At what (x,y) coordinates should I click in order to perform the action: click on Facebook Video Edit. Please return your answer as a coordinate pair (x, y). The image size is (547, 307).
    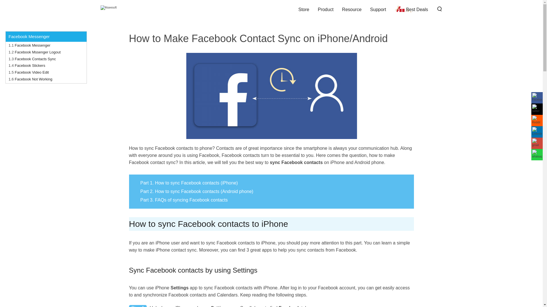
    Looking at the image, I should click on (32, 72).